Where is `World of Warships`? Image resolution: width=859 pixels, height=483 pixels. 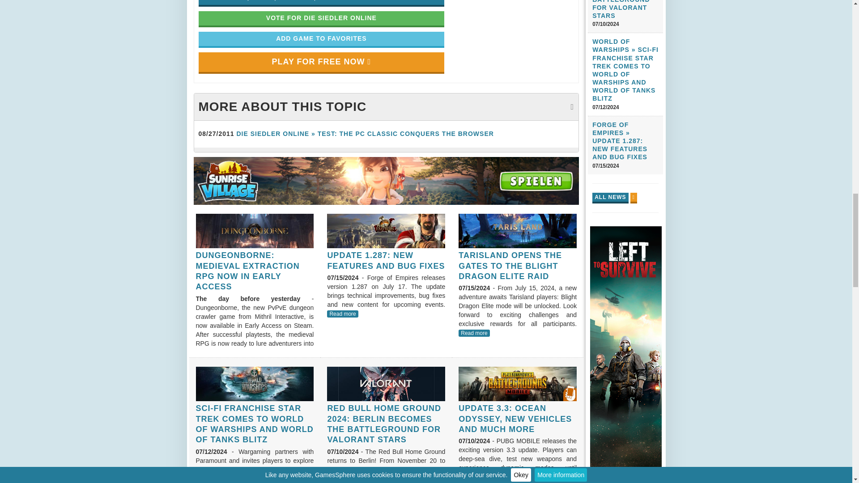
World of Warships is located at coordinates (255, 384).